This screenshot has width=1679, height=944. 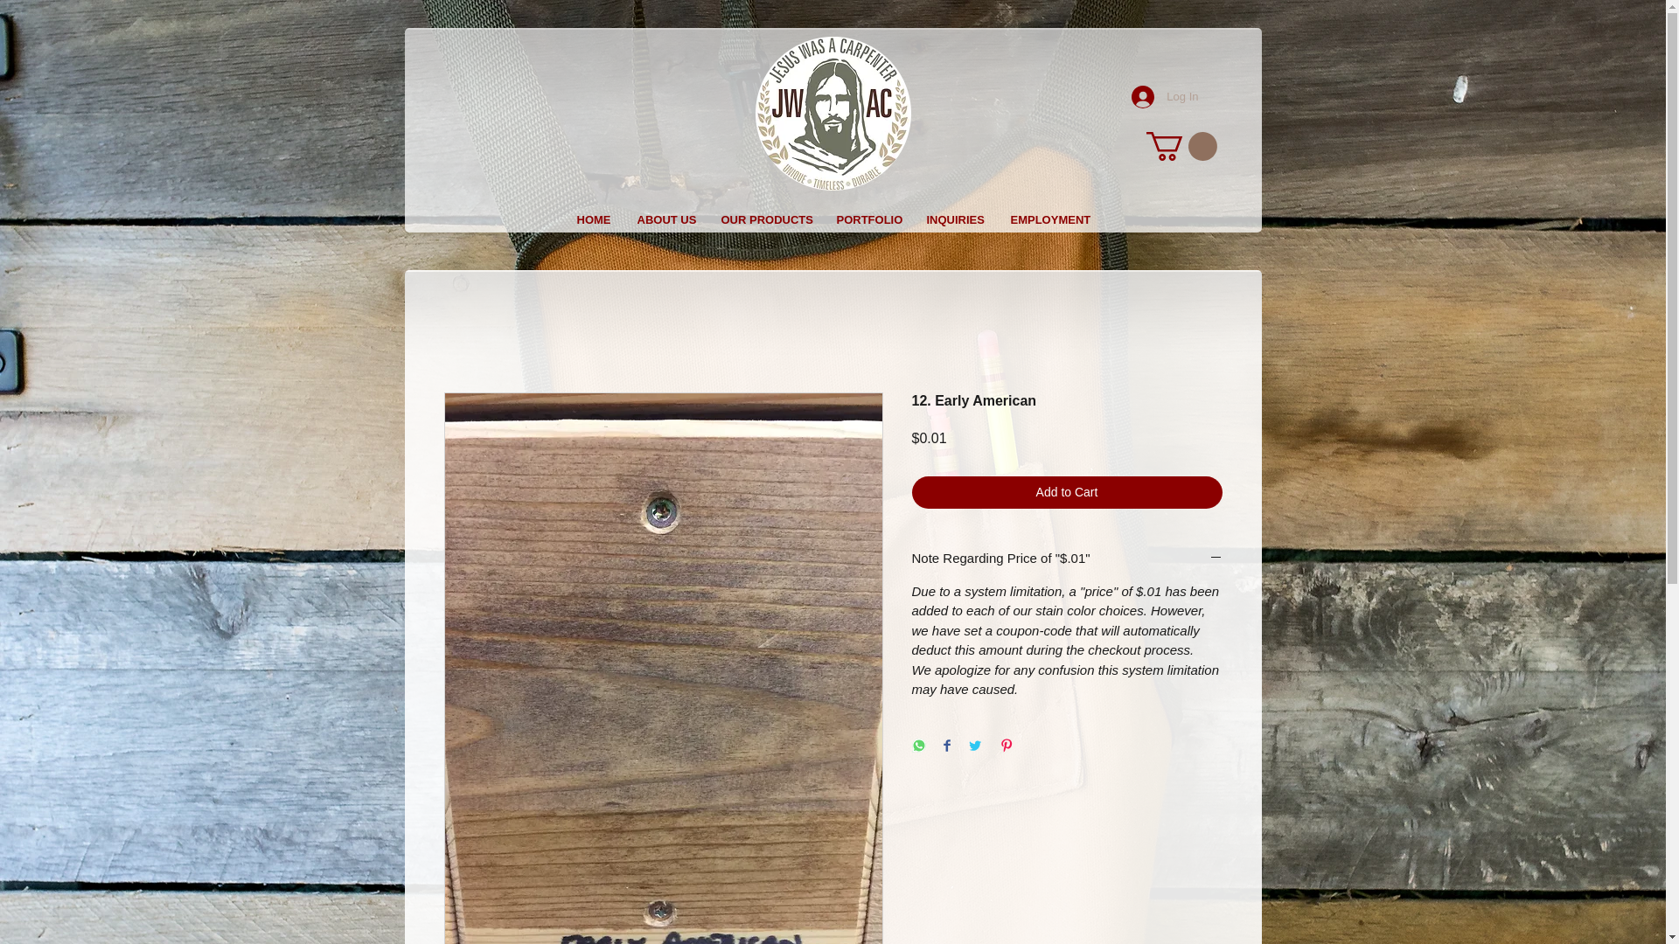 What do you see at coordinates (1049, 219) in the screenshot?
I see `EMPLOYMENT` at bounding box center [1049, 219].